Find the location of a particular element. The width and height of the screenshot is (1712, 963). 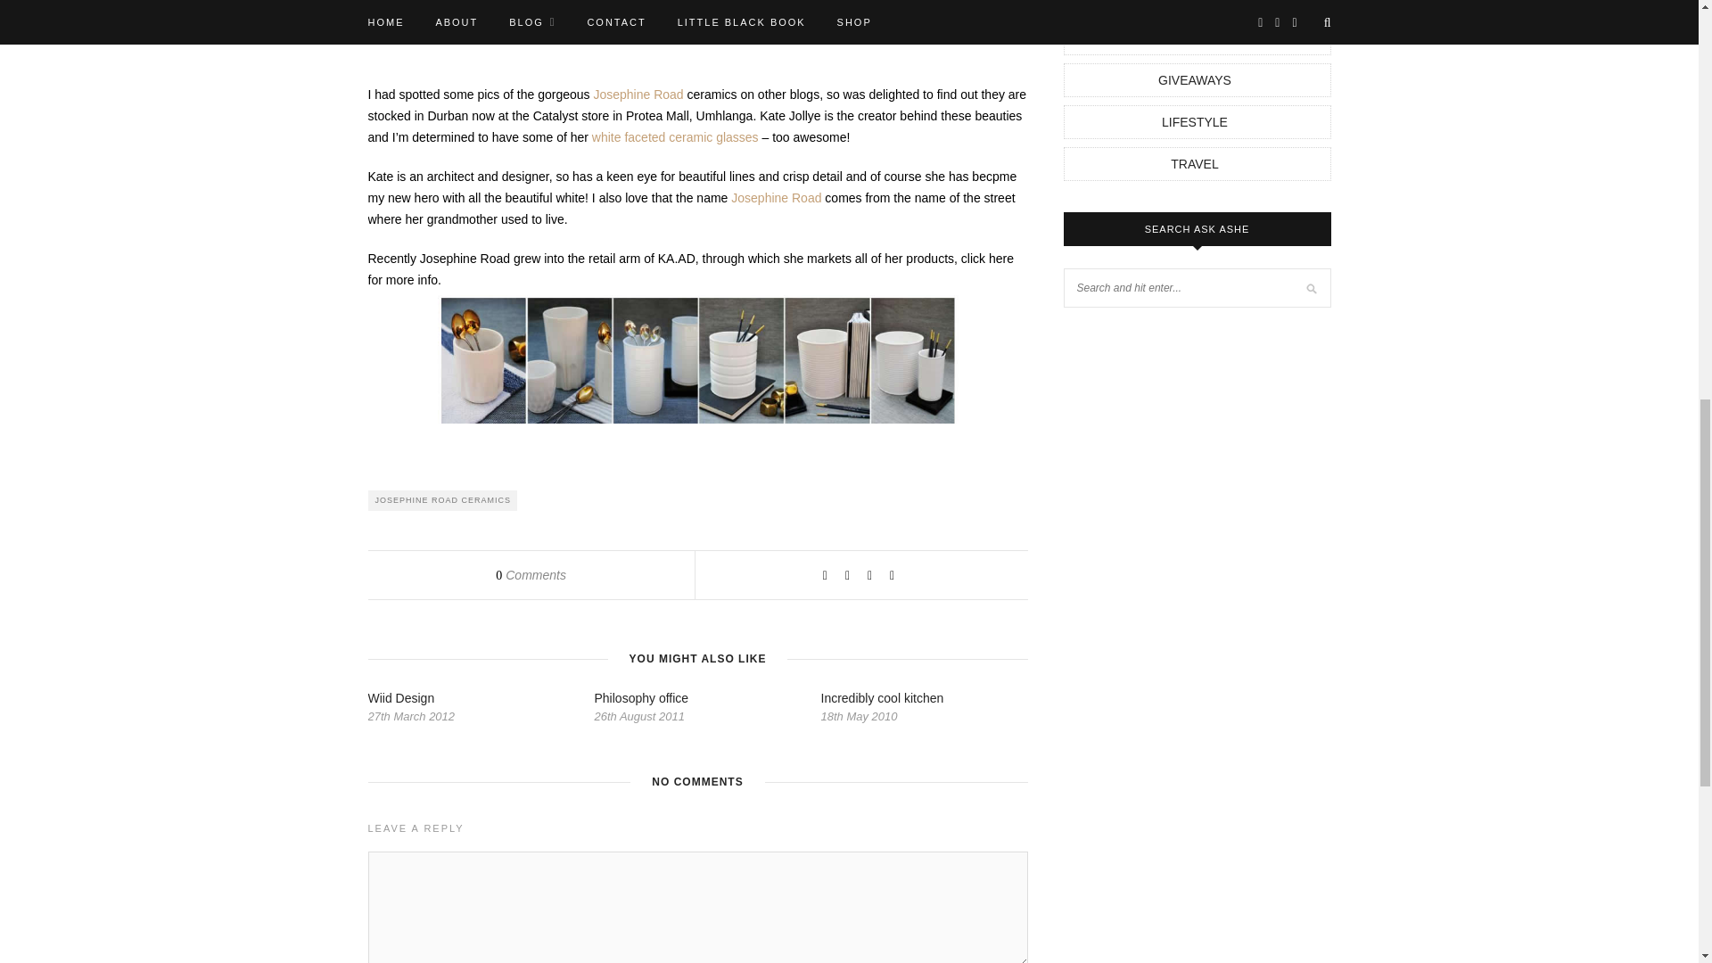

LIFESTYLE is located at coordinates (1195, 121).